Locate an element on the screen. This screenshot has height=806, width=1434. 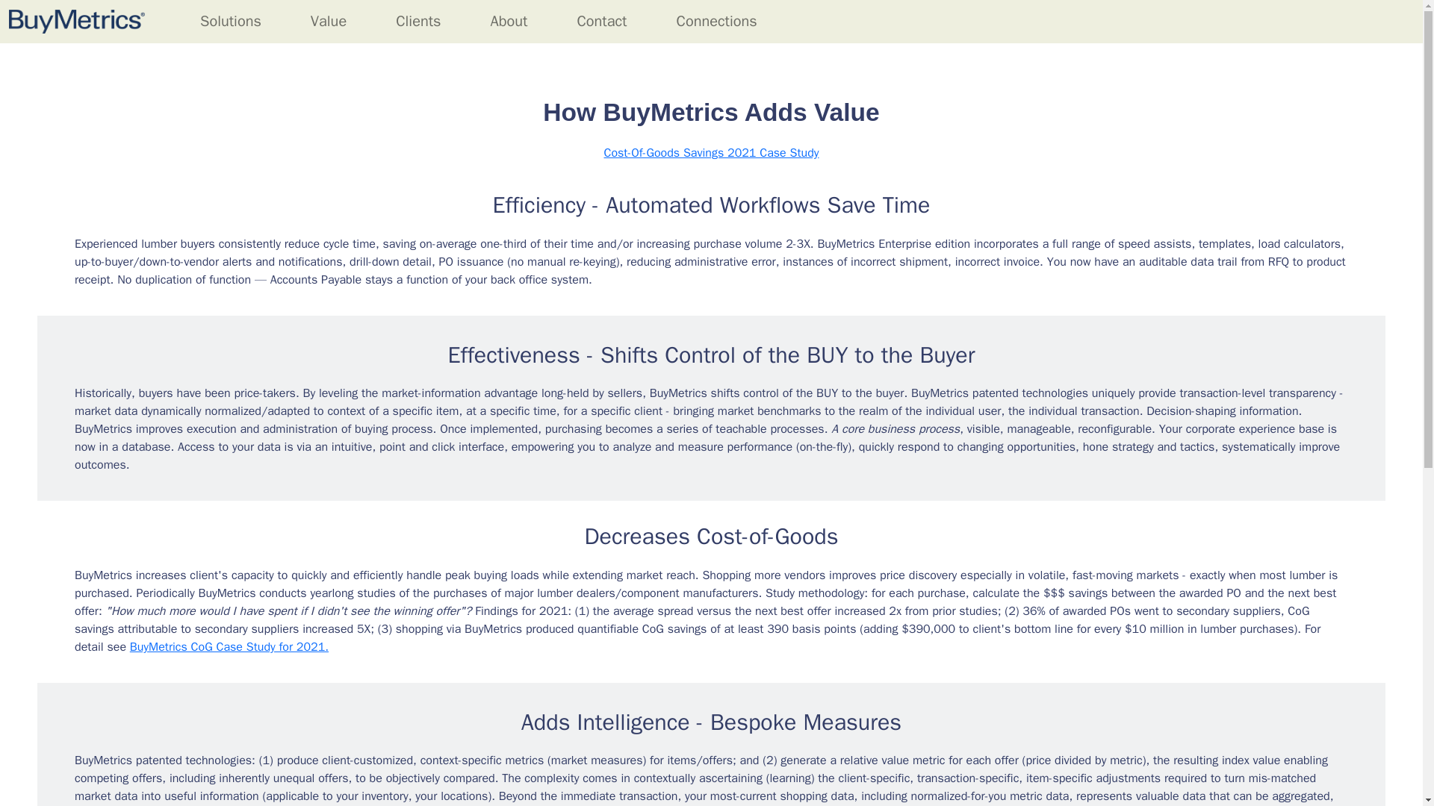
Solutions is located at coordinates (230, 21).